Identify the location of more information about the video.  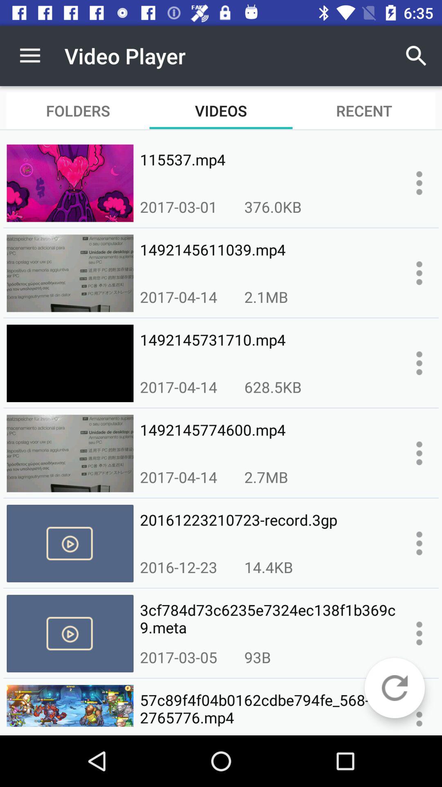
(419, 273).